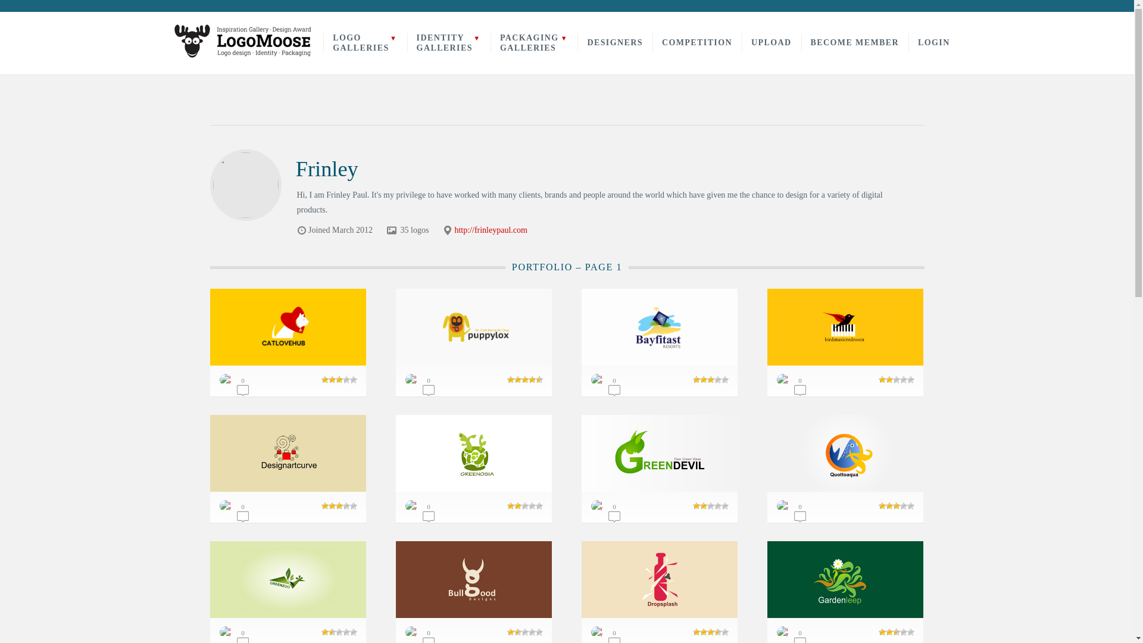 This screenshot has height=643, width=1143. What do you see at coordinates (448, 43) in the screenshot?
I see `UPLOAD` at bounding box center [448, 43].